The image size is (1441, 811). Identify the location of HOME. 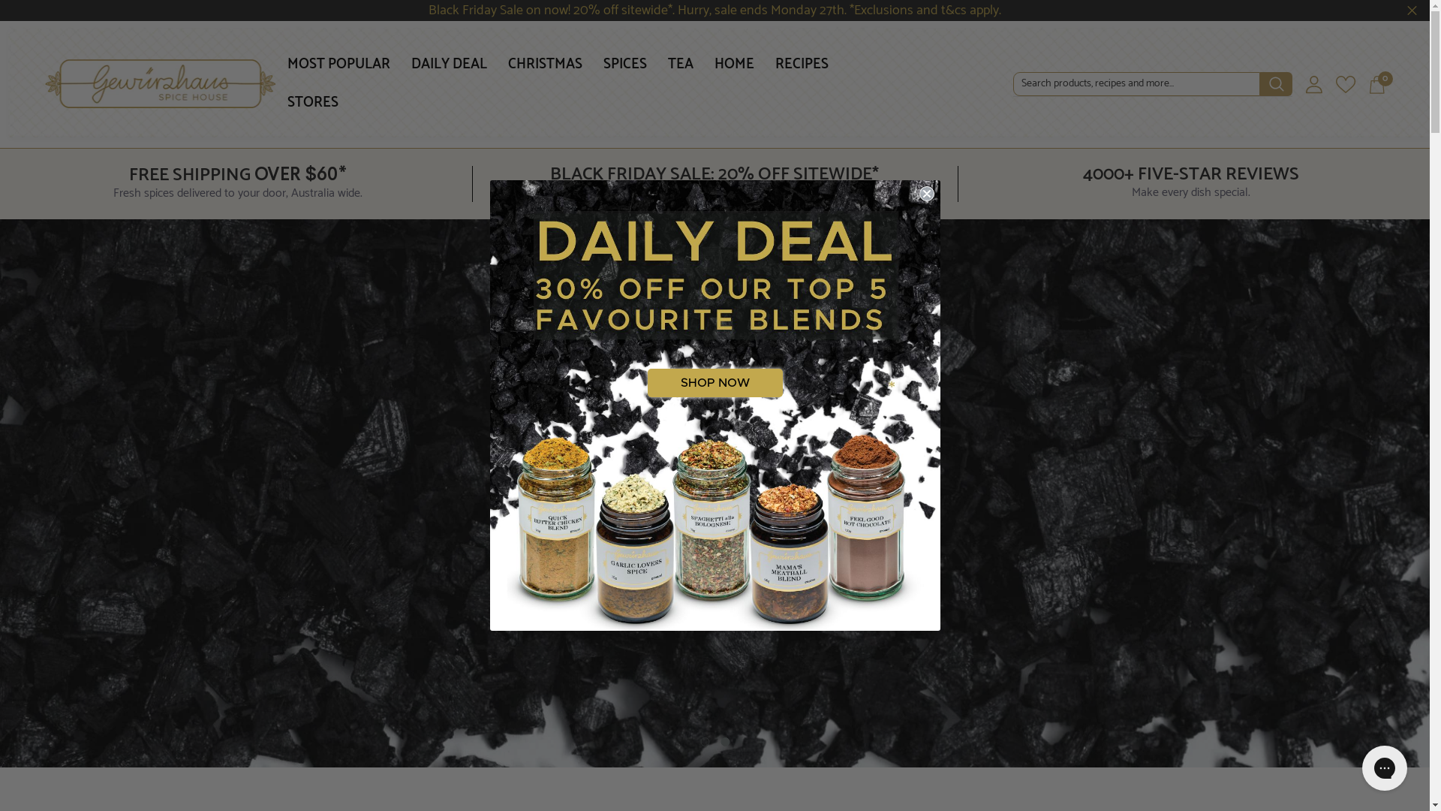
(734, 75).